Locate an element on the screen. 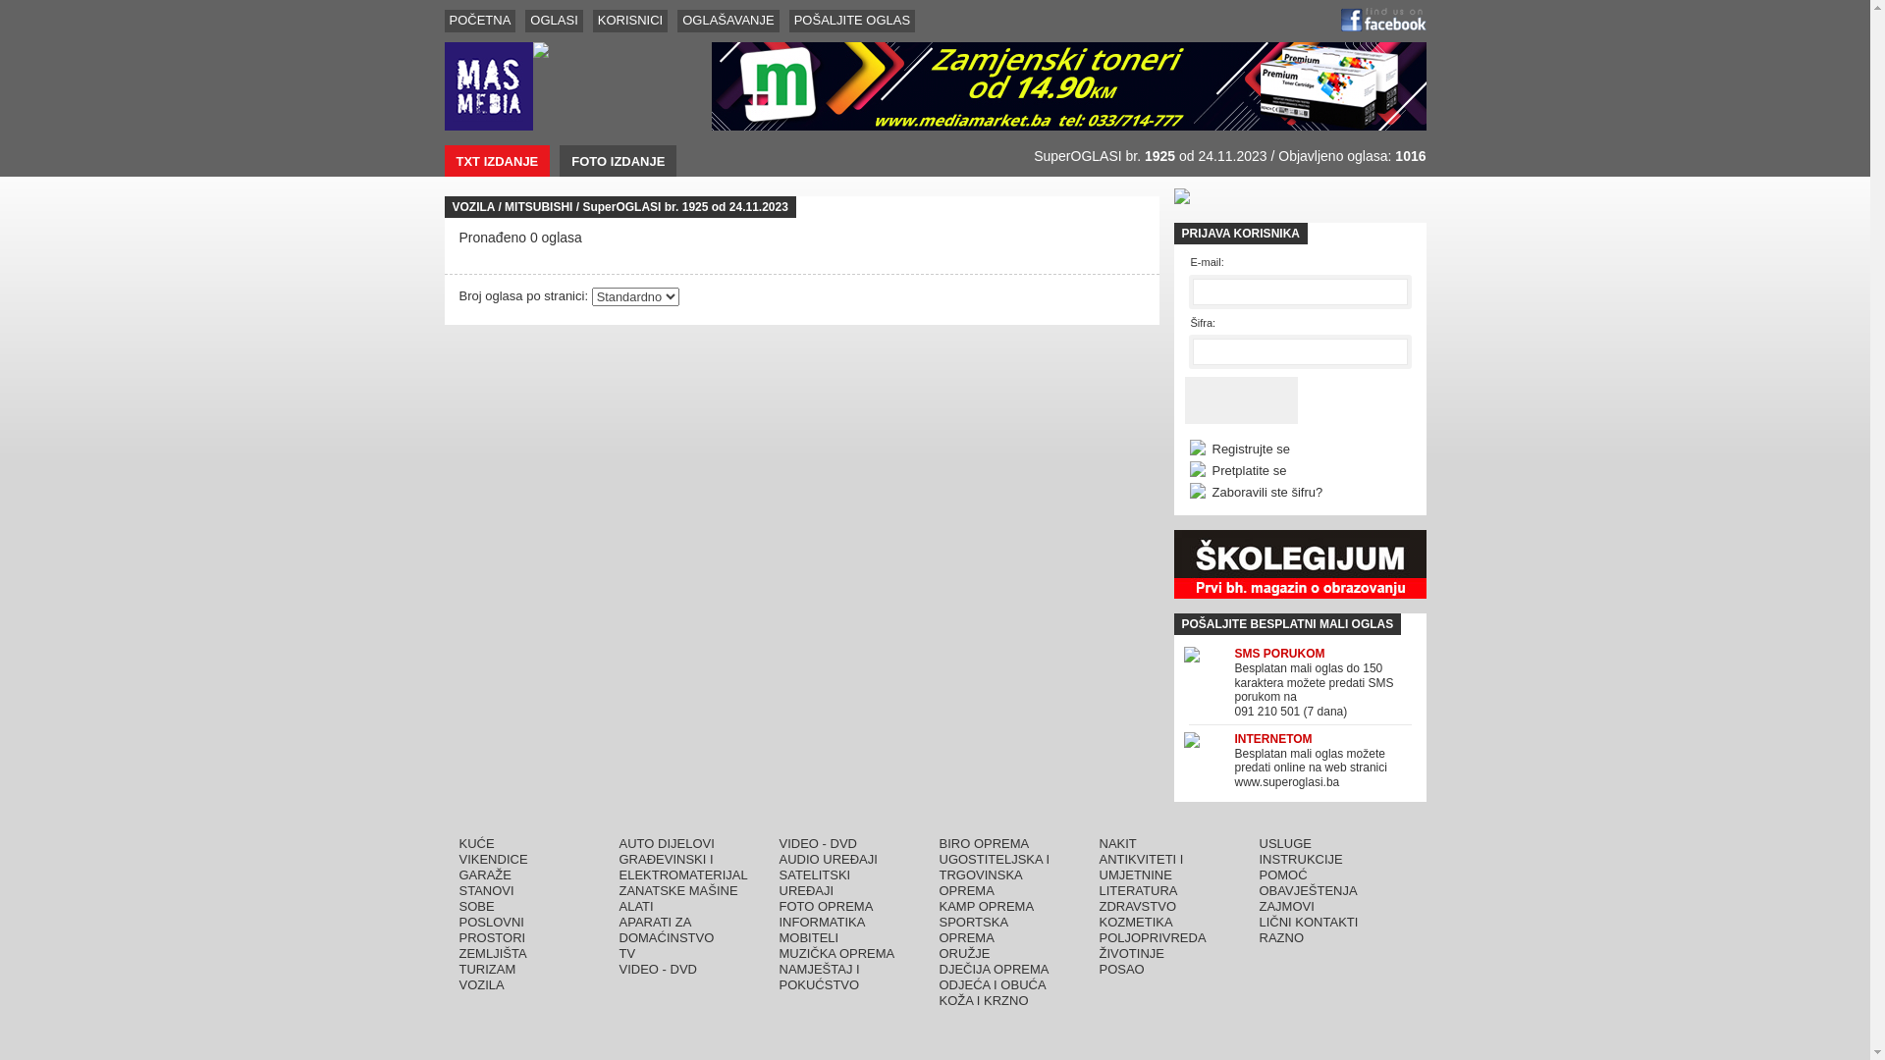 The height and width of the screenshot is (1060, 1885). VIDEO - DVD is located at coordinates (819, 844).